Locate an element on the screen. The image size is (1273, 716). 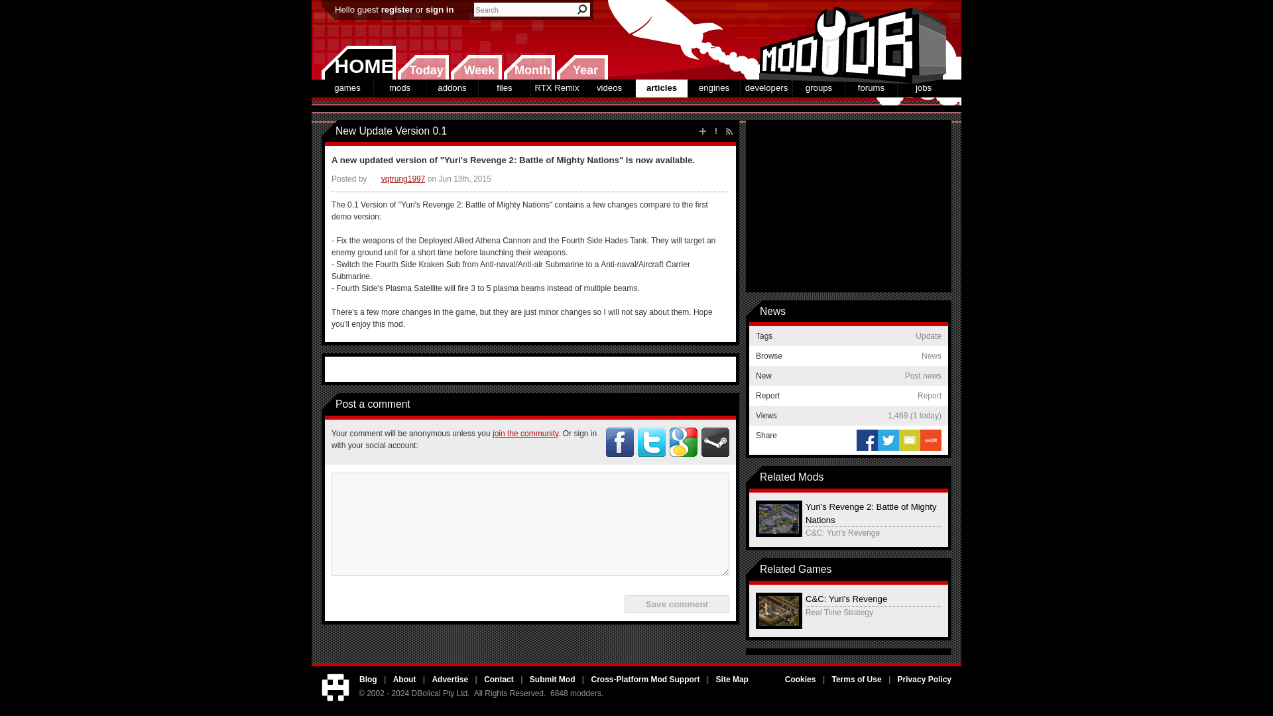
New today is located at coordinates (423, 67).